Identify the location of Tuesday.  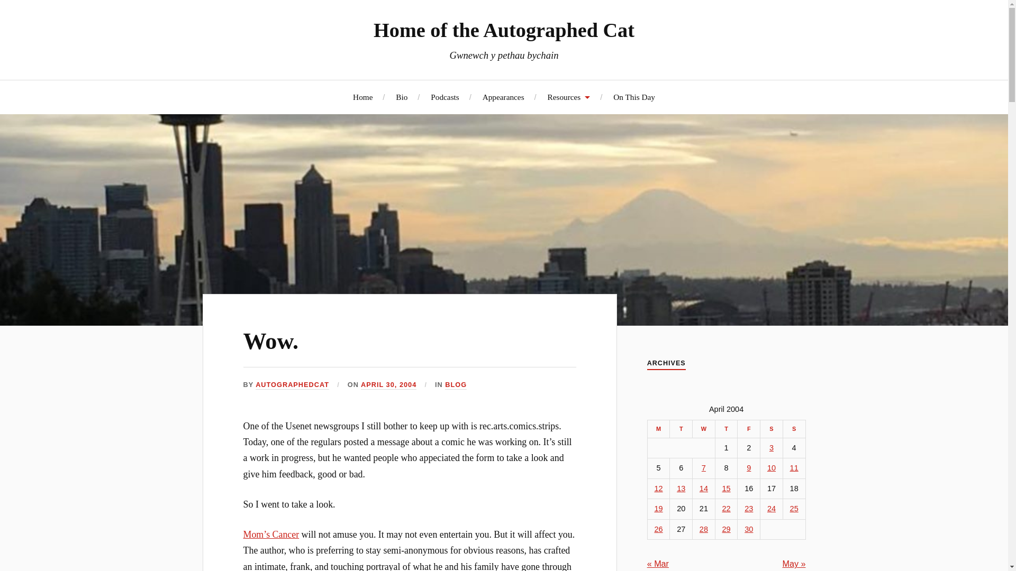
(681, 428).